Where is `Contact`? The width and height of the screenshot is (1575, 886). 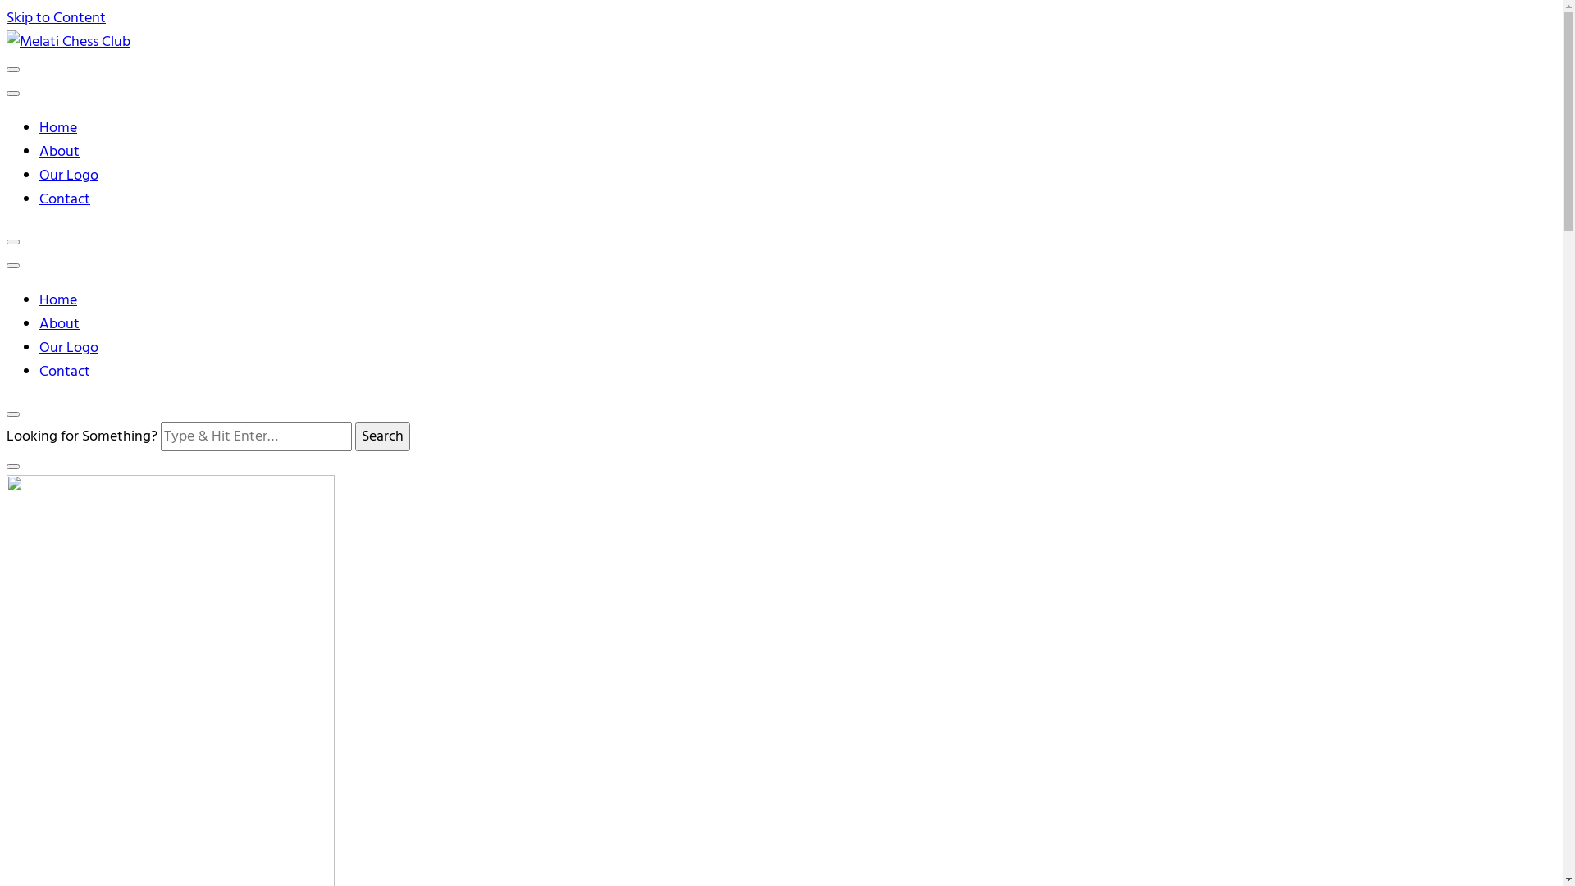
Contact is located at coordinates (65, 200).